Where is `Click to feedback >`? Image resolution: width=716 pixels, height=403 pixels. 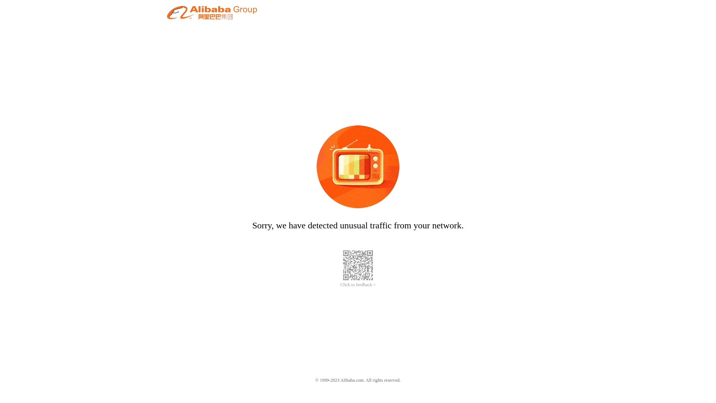
Click to feedback > is located at coordinates (358, 285).